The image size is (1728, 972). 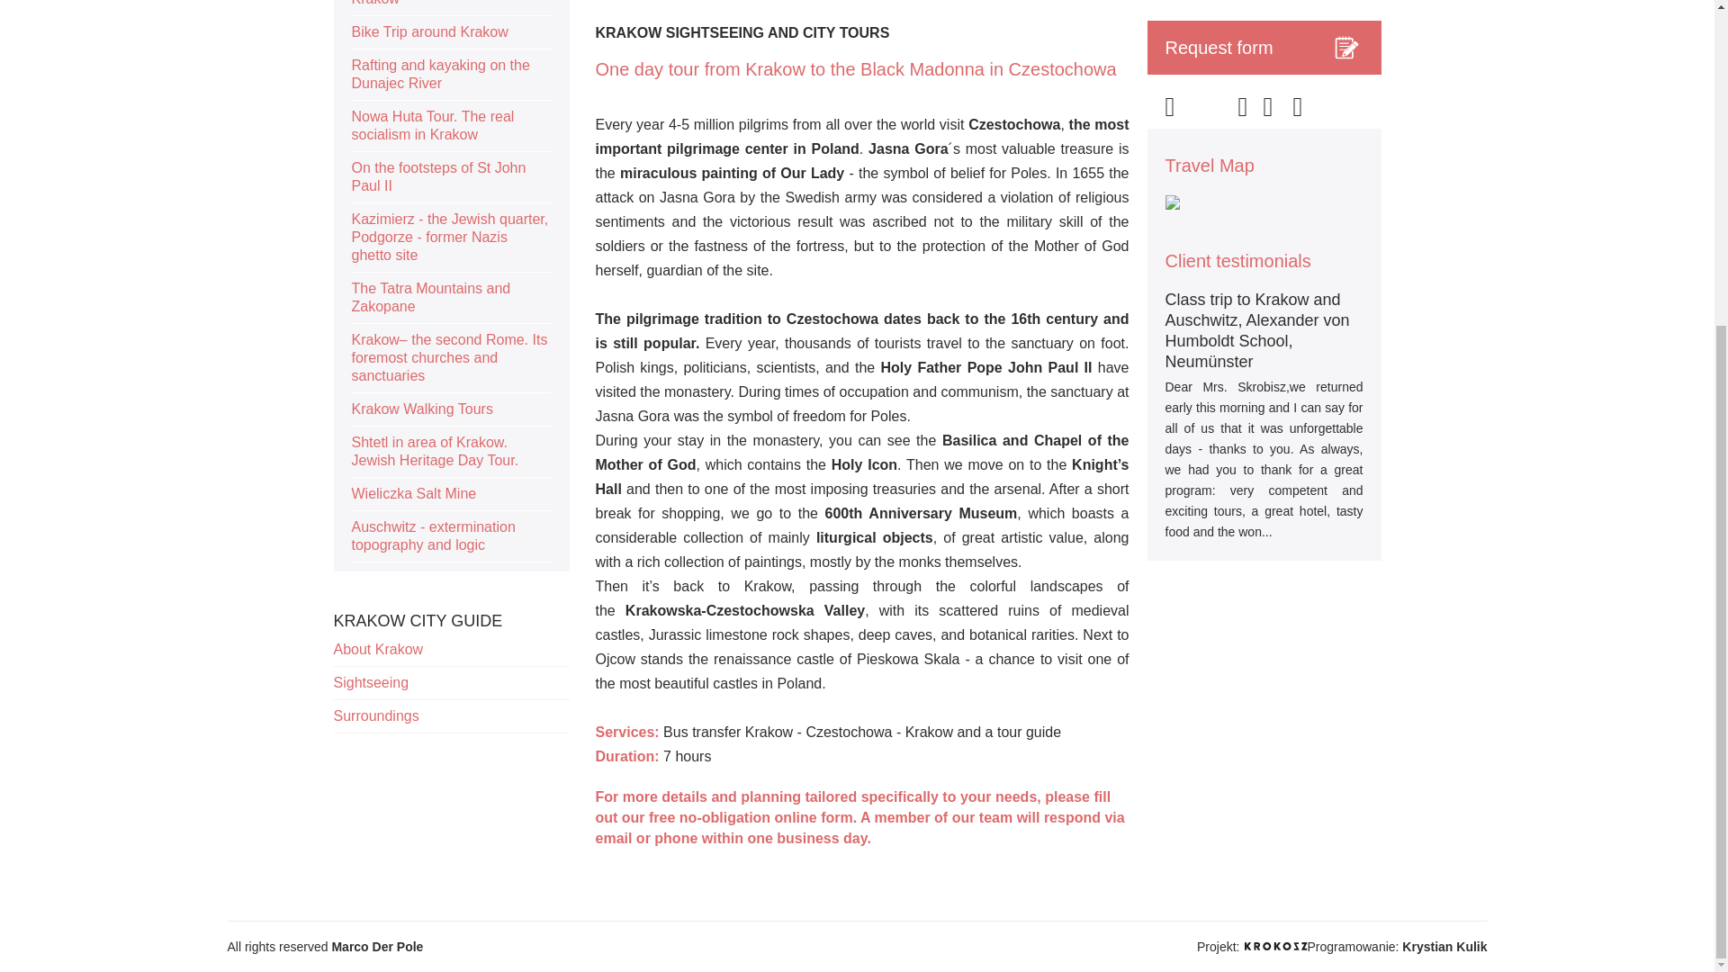 What do you see at coordinates (450, 126) in the screenshot?
I see `Nowa Huta Tour. The real socialism in Krakow` at bounding box center [450, 126].